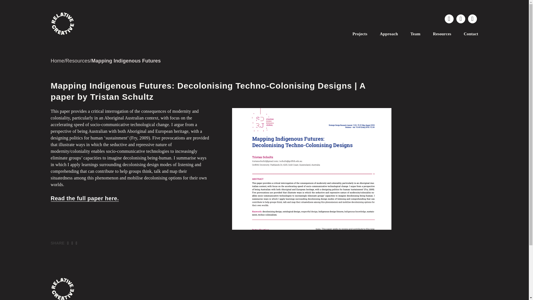 The width and height of the screenshot is (533, 300). I want to click on Approach, so click(389, 34).